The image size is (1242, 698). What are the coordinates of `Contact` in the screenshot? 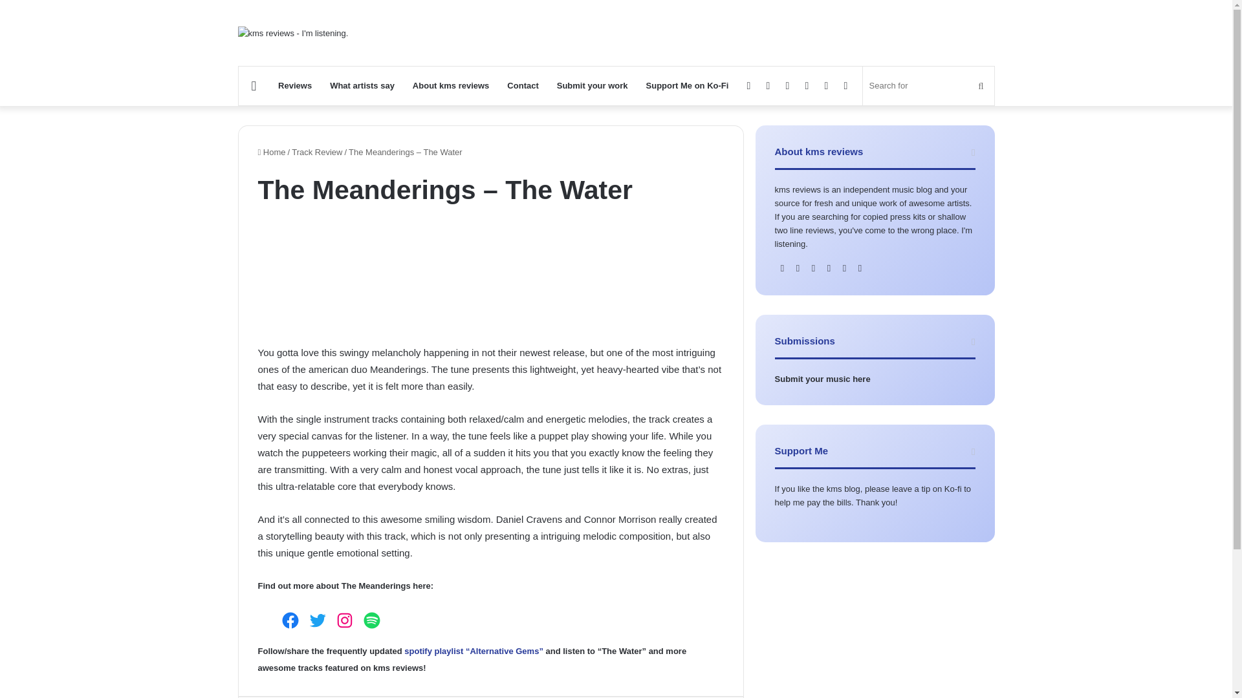 It's located at (523, 85).